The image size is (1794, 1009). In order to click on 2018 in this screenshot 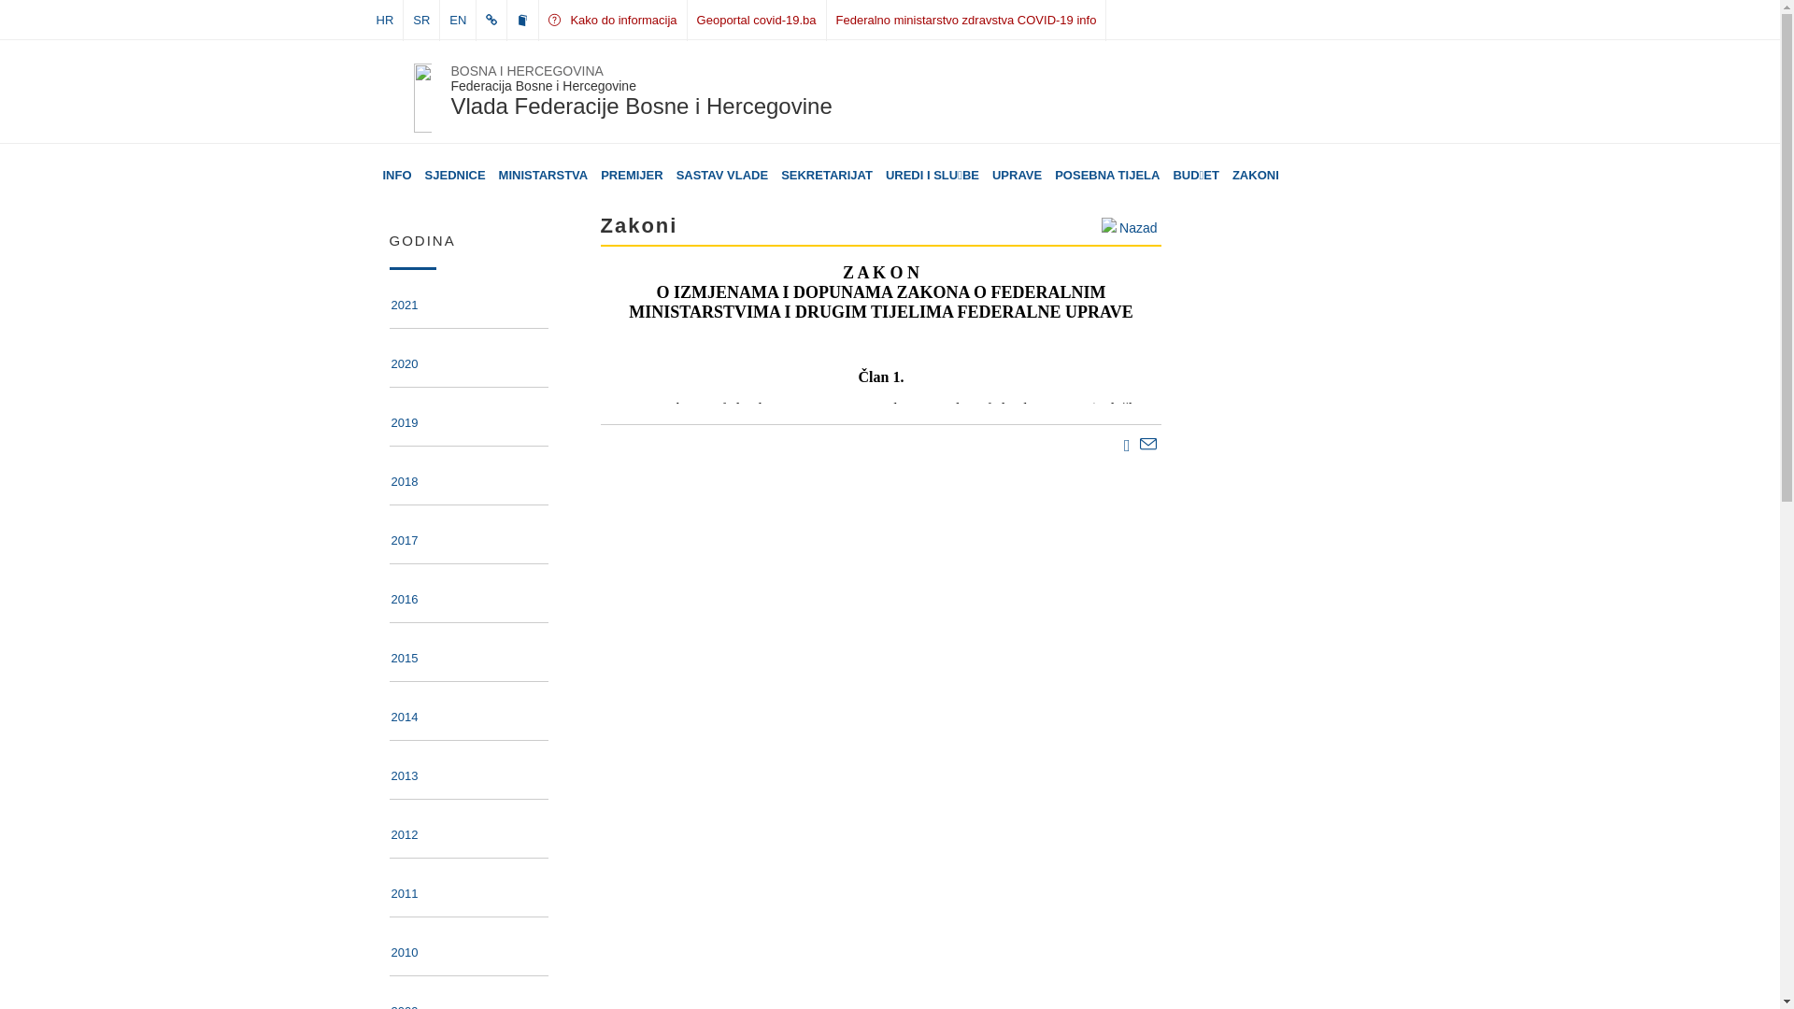, I will do `click(404, 485)`.